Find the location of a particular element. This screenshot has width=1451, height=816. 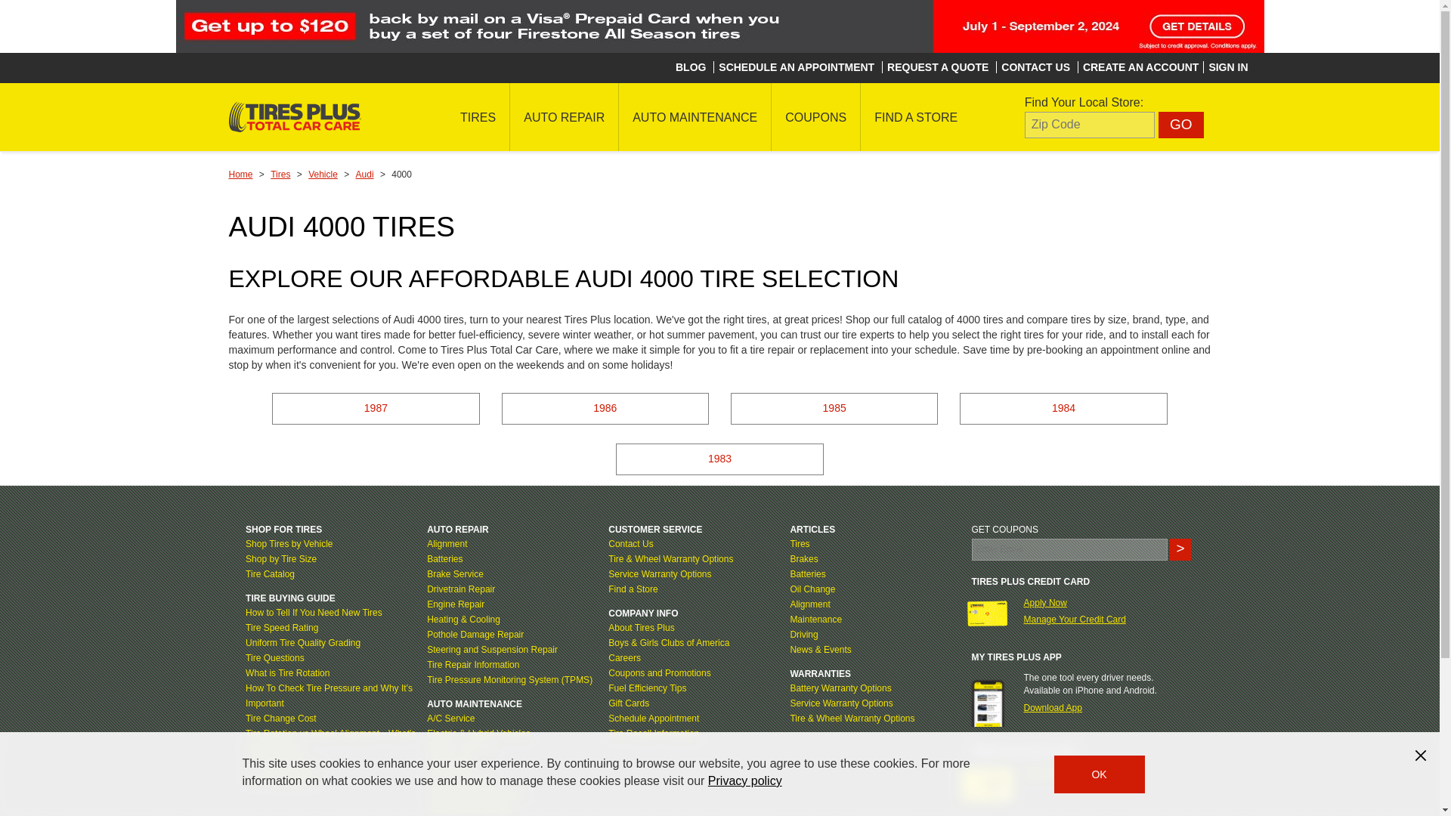

TIRES is located at coordinates (478, 116).